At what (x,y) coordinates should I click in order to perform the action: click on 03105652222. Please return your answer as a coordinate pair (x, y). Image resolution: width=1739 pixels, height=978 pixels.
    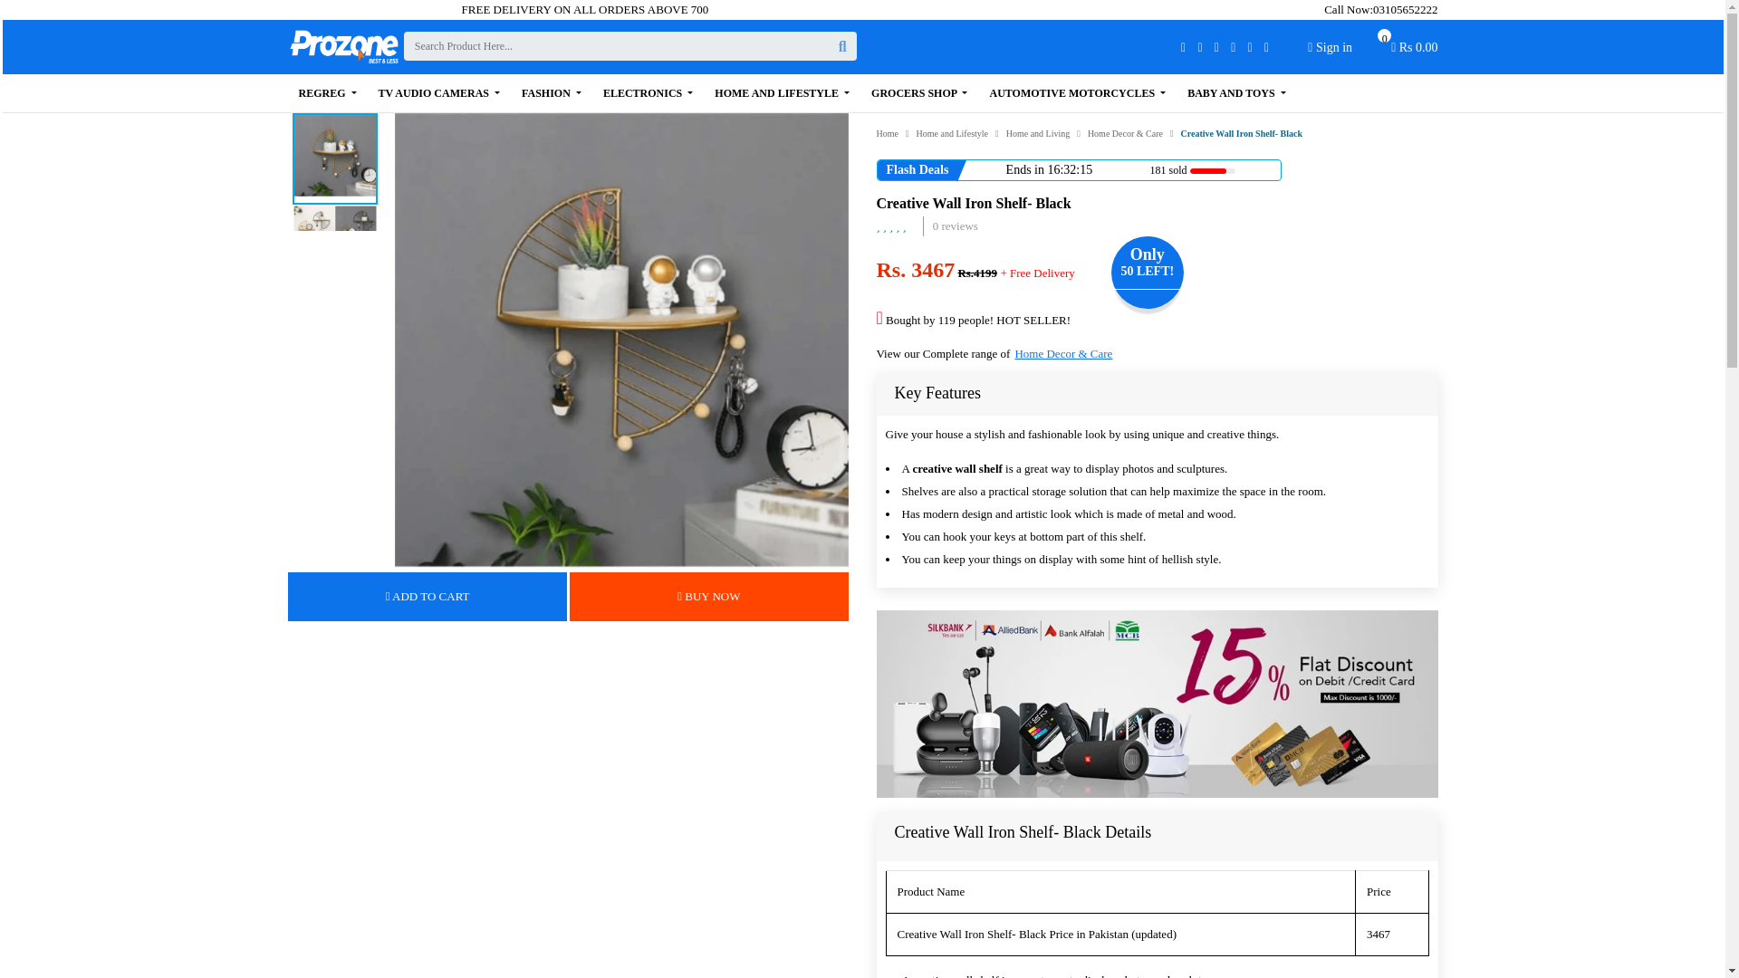
    Looking at the image, I should click on (1415, 52).